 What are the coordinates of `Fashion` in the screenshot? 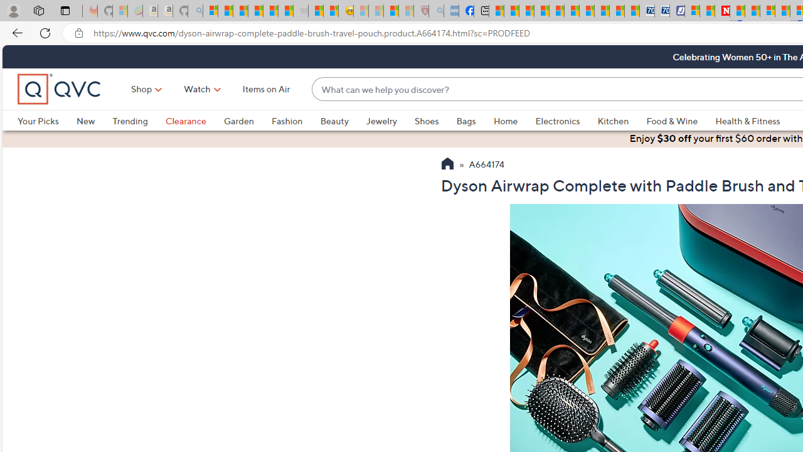 It's located at (287, 121).